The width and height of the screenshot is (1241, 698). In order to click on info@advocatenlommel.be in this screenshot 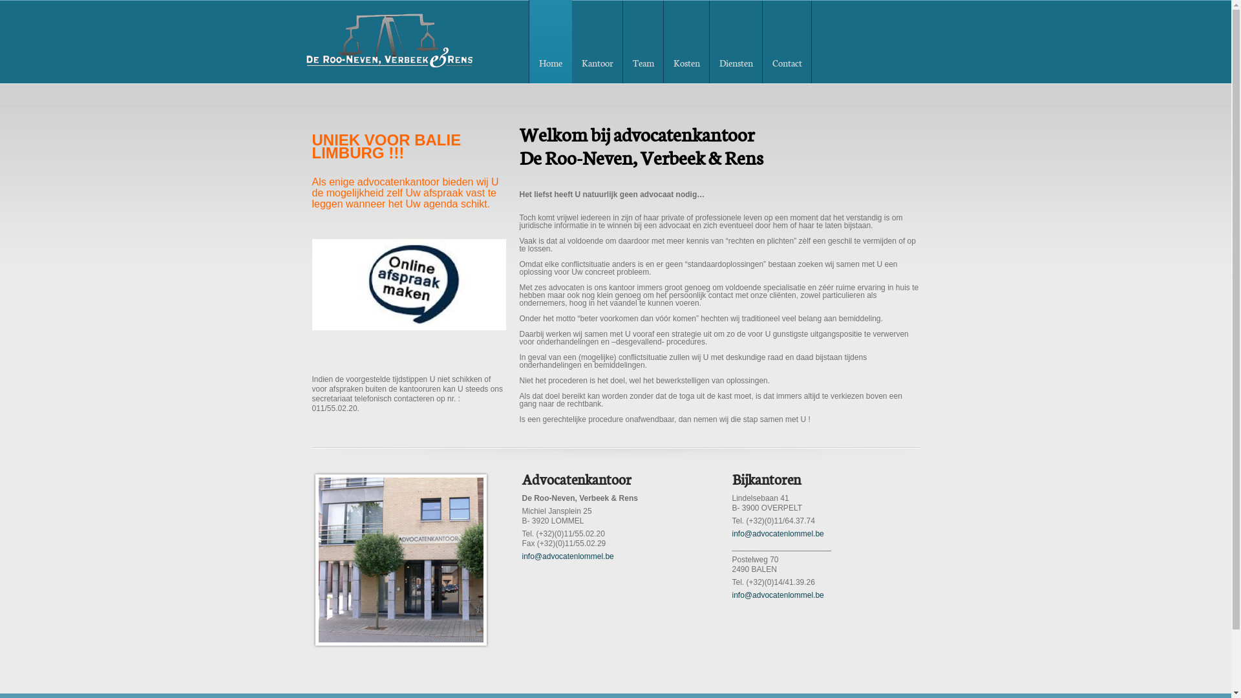, I will do `click(568, 556)`.